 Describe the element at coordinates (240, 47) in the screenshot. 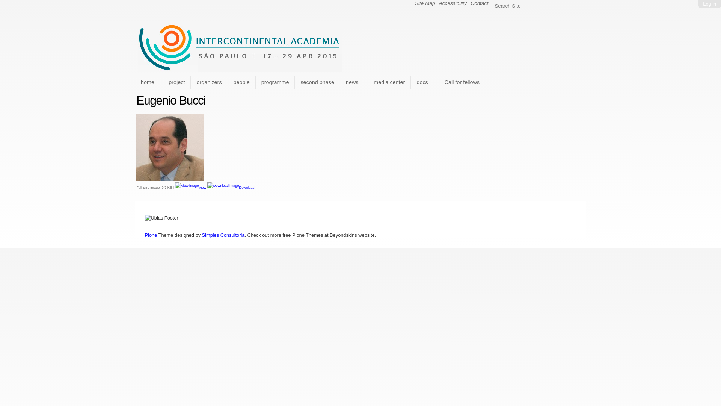

I see `Intercontinental Academia logo` at that location.